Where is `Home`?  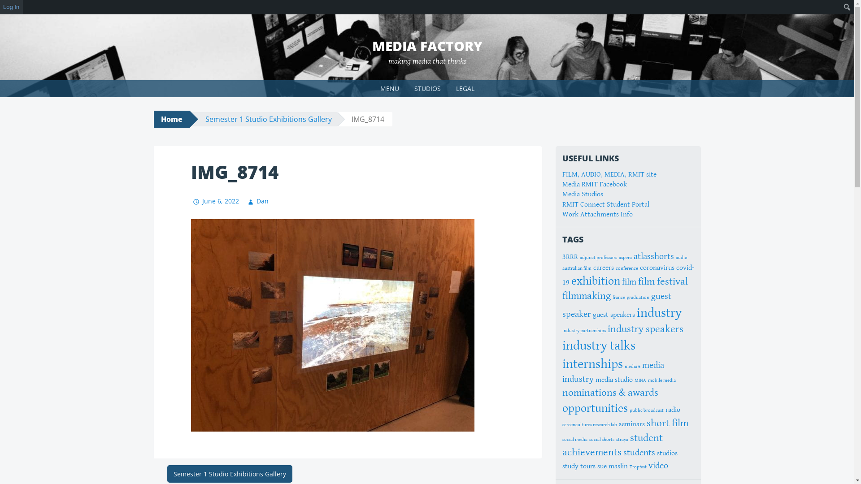
Home is located at coordinates (171, 119).